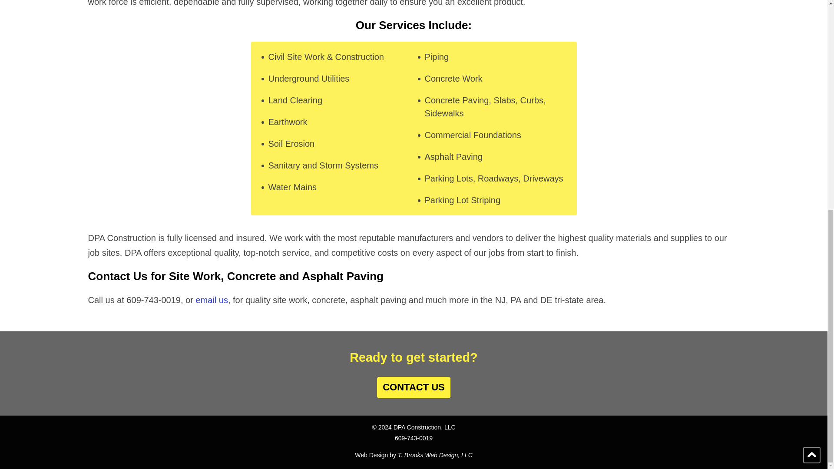 The image size is (834, 469). I want to click on 609-743-0019, so click(154, 300).